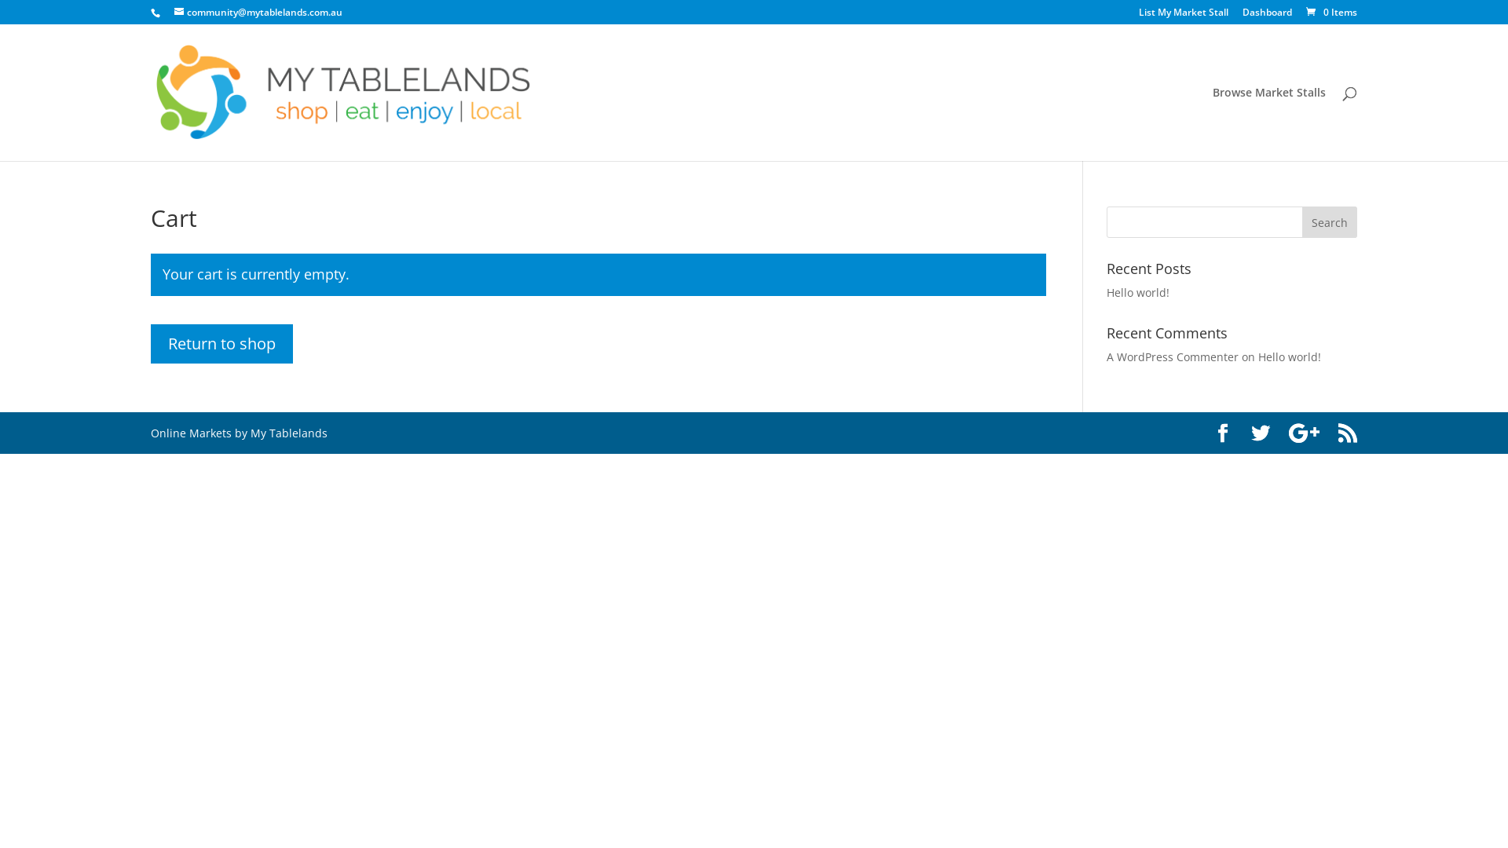 The height and width of the screenshot is (848, 1508). Describe the element at coordinates (221, 344) in the screenshot. I see `Return to shop` at that location.